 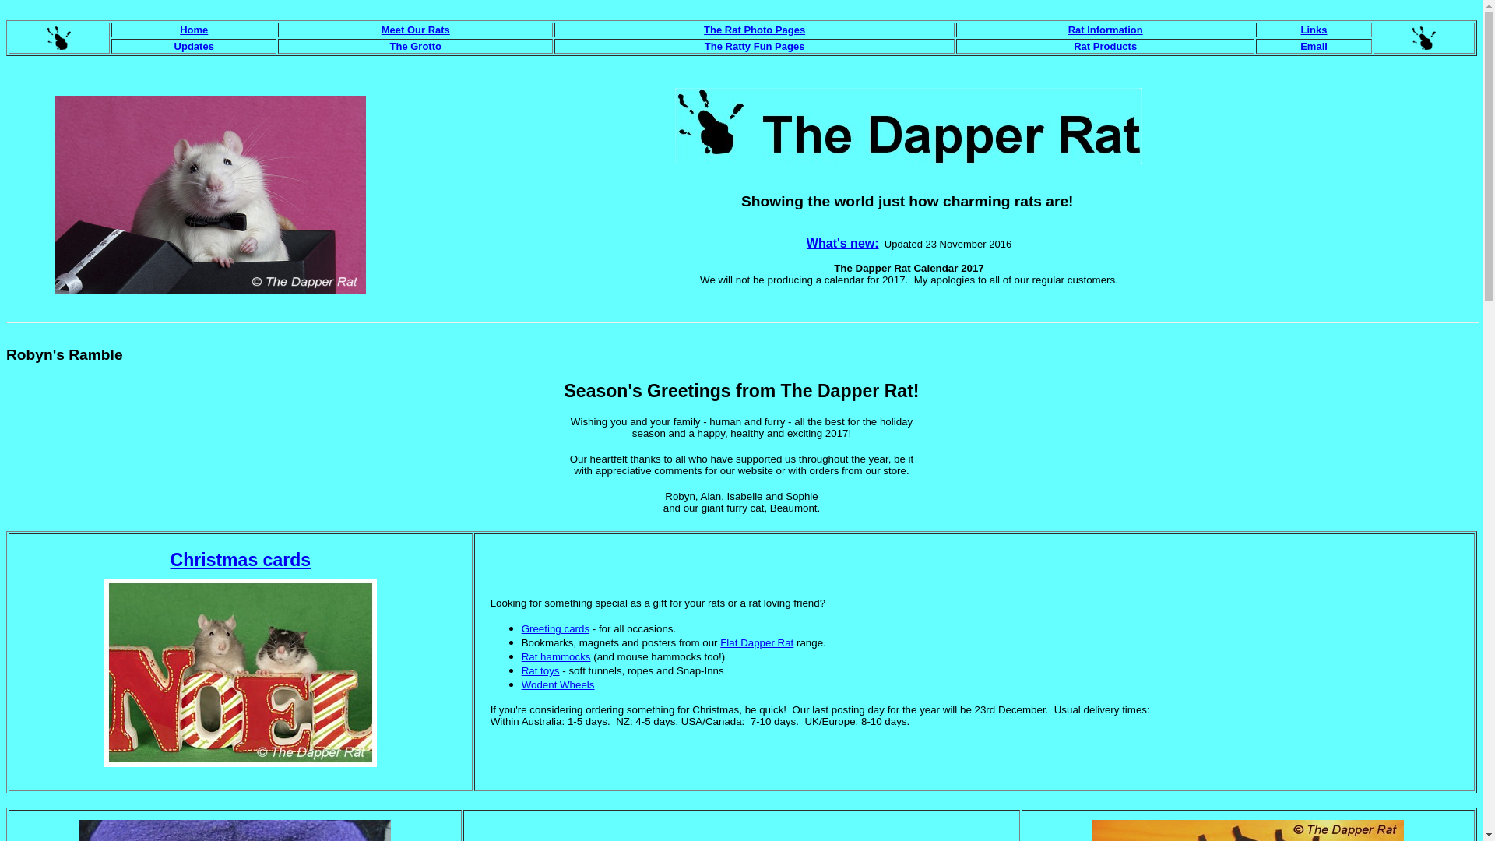 What do you see at coordinates (1314, 30) in the screenshot?
I see `Links` at bounding box center [1314, 30].